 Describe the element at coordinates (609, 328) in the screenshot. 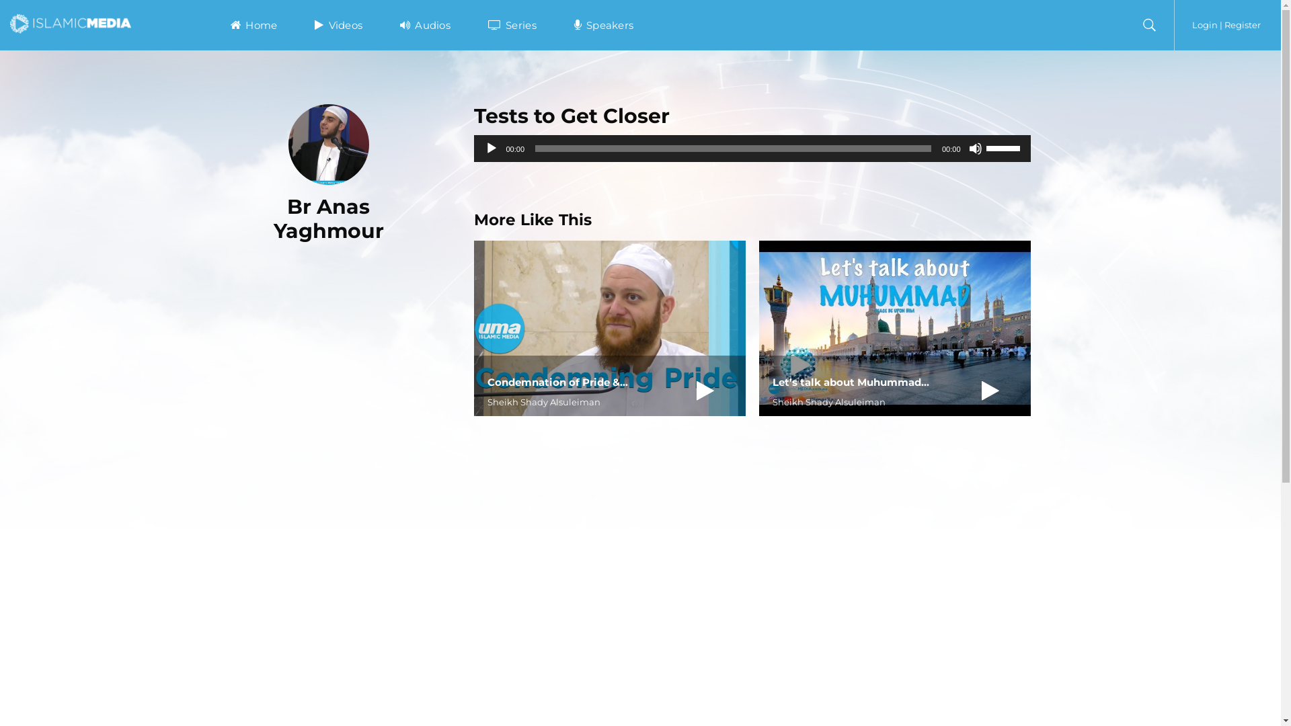

I see `Condemnation of Pride &...
Sheikh Shady Alsuleiman` at that location.